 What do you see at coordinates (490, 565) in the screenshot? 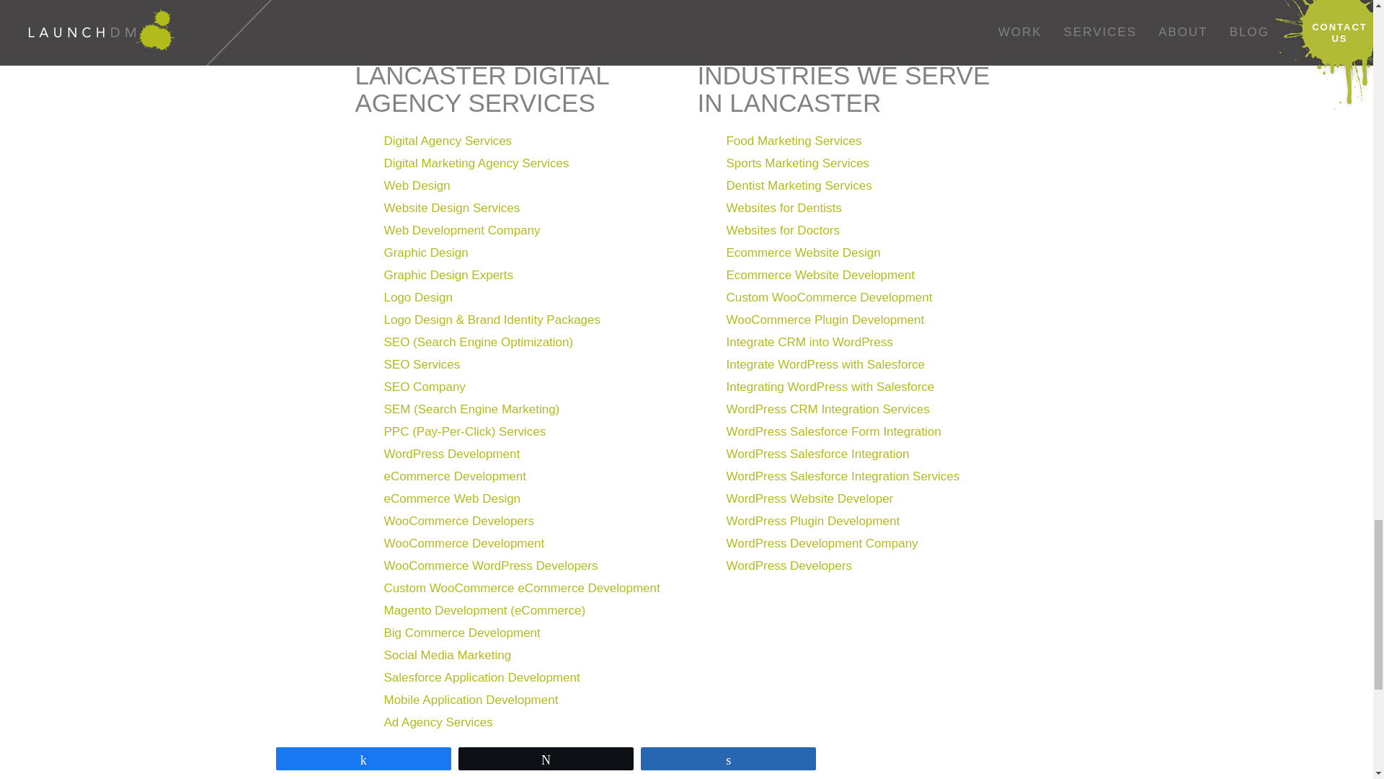
I see `WooCommerce WordPress Developers` at bounding box center [490, 565].